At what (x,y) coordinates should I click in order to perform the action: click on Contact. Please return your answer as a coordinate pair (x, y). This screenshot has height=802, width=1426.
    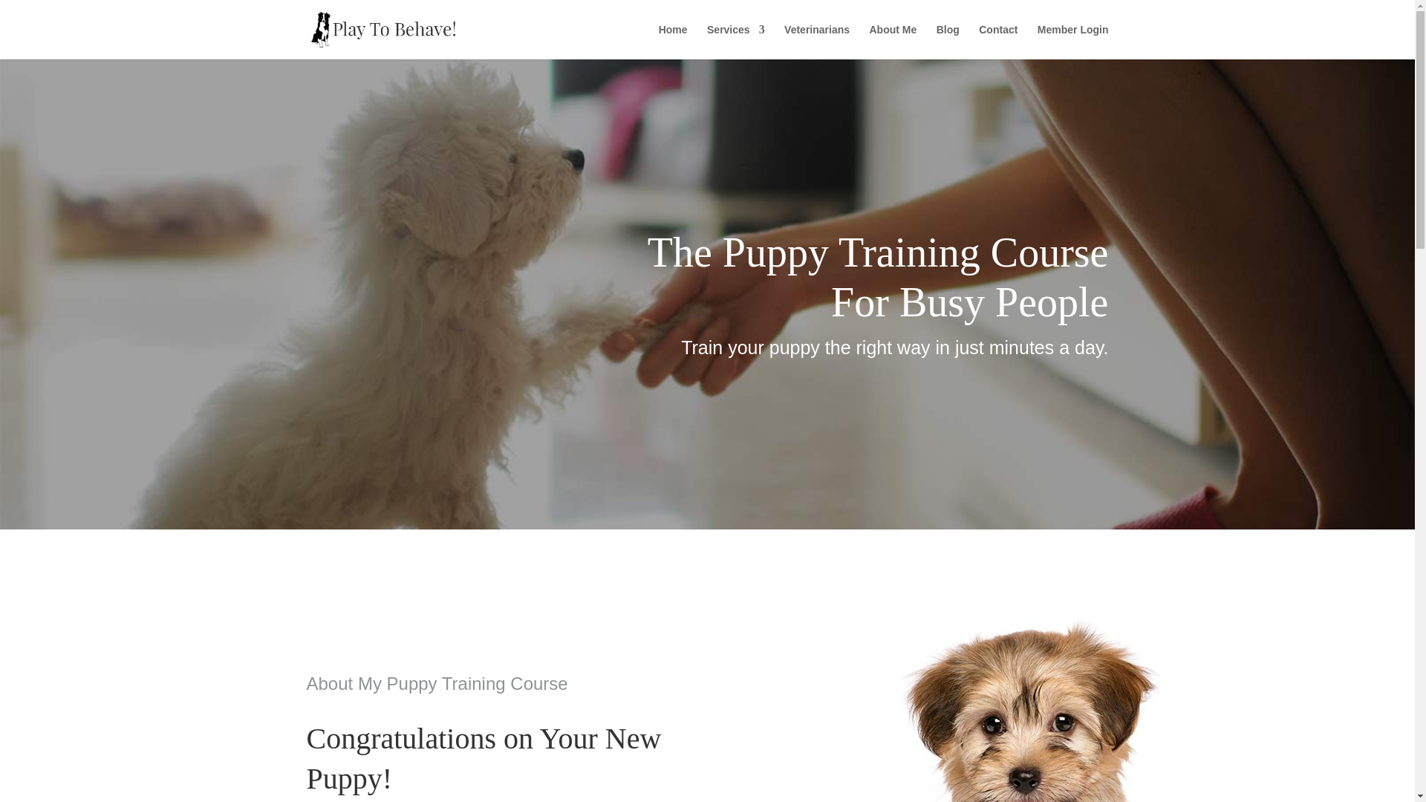
    Looking at the image, I should click on (998, 42).